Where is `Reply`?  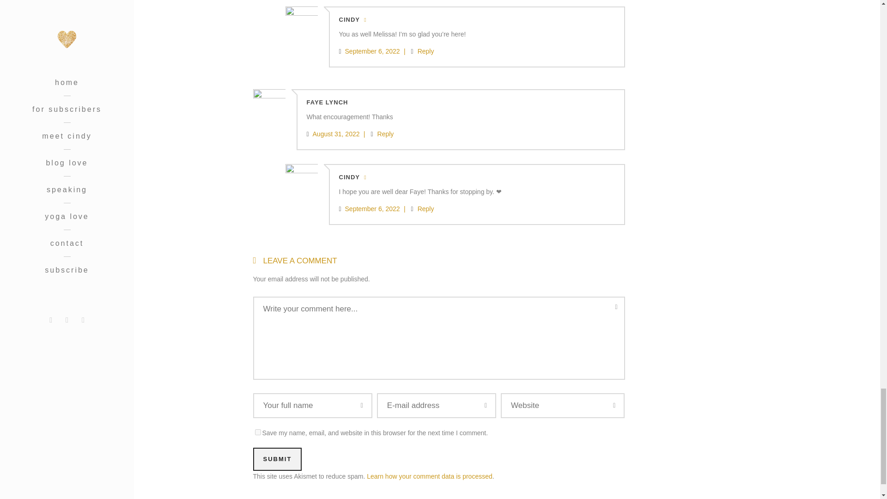
Reply is located at coordinates (385, 134).